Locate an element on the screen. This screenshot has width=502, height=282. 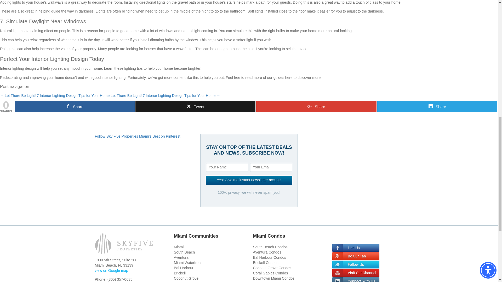
Coconut Grove is located at coordinates (186, 278).